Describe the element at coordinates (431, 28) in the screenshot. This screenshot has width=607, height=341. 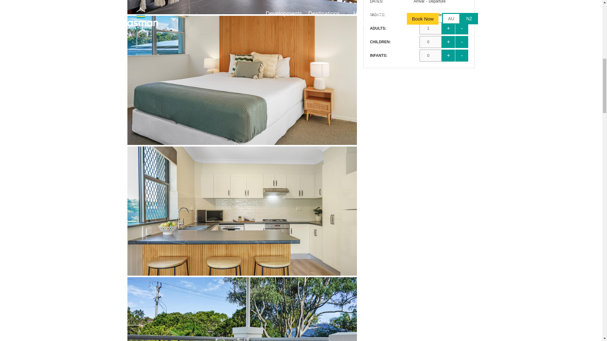
I see `1` at that location.